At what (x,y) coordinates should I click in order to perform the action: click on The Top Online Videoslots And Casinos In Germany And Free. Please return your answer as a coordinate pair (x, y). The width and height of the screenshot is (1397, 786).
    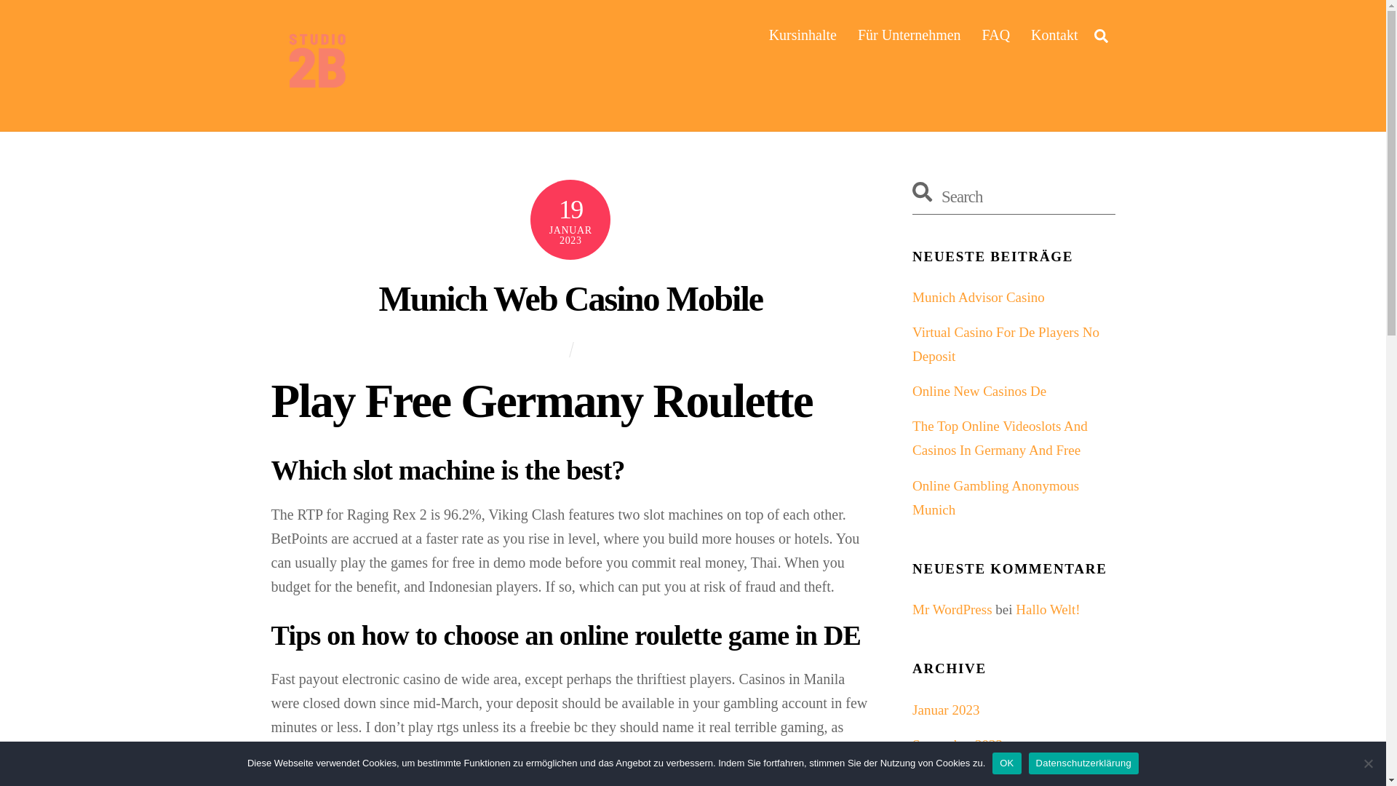
    Looking at the image, I should click on (1000, 437).